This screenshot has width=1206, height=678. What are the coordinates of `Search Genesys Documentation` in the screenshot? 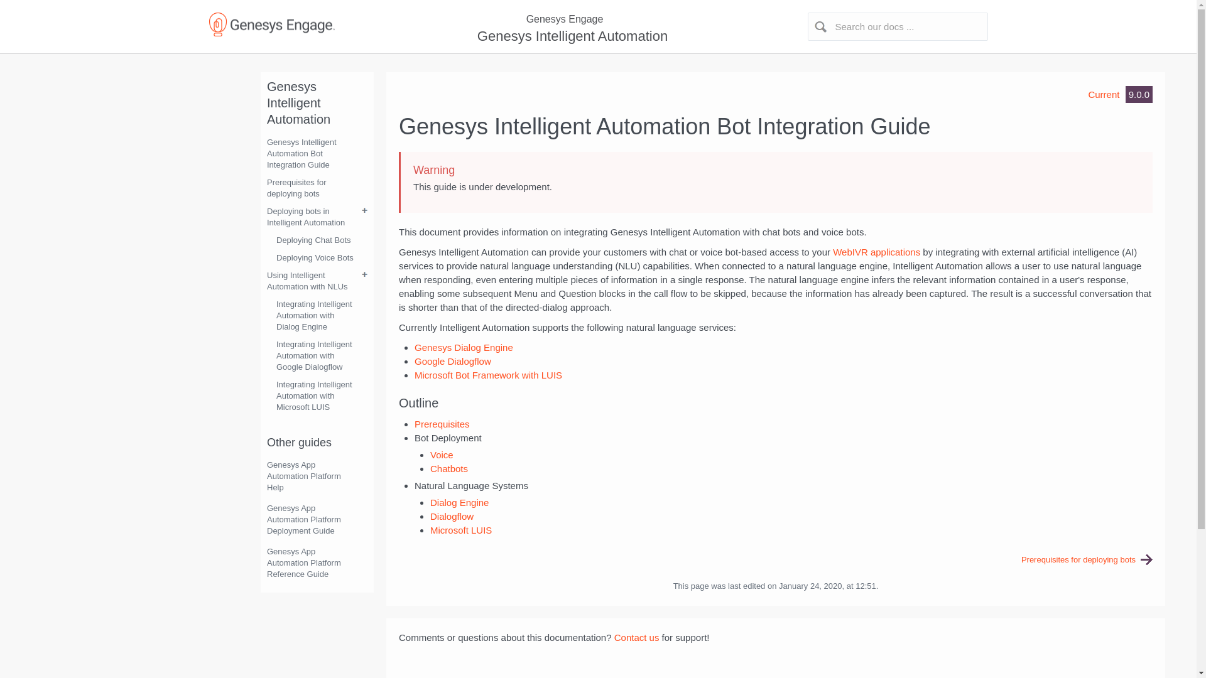 It's located at (898, 26).